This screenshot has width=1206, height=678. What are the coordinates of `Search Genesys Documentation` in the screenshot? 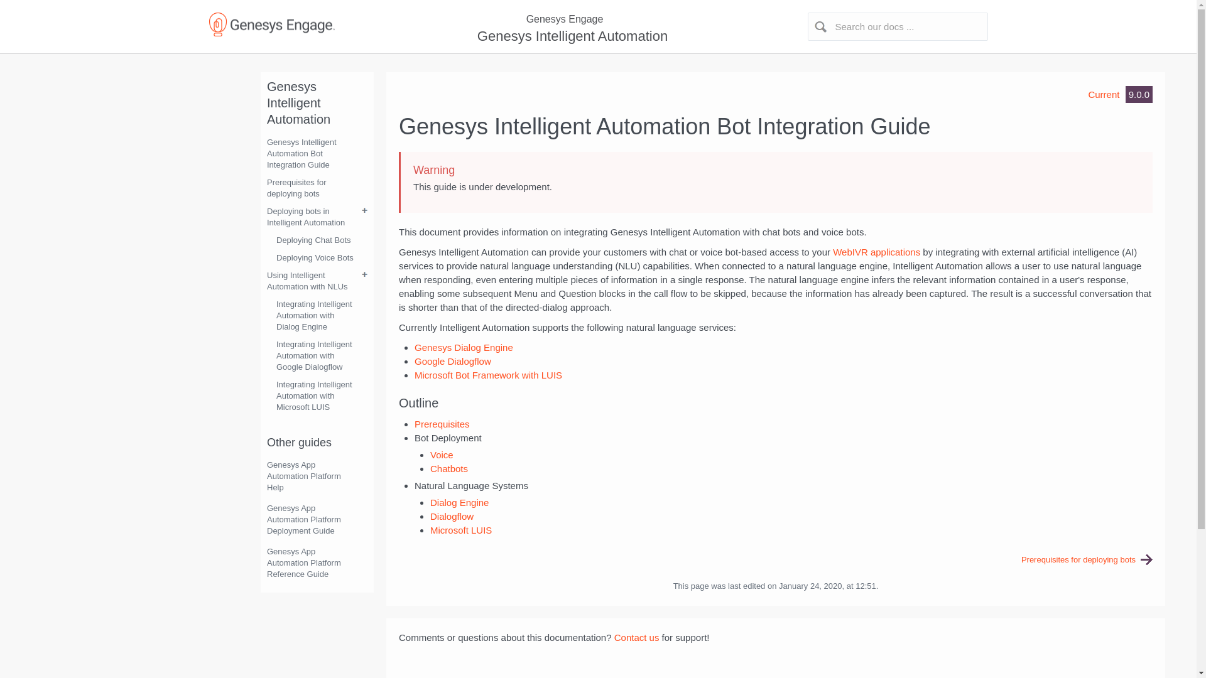 It's located at (898, 26).